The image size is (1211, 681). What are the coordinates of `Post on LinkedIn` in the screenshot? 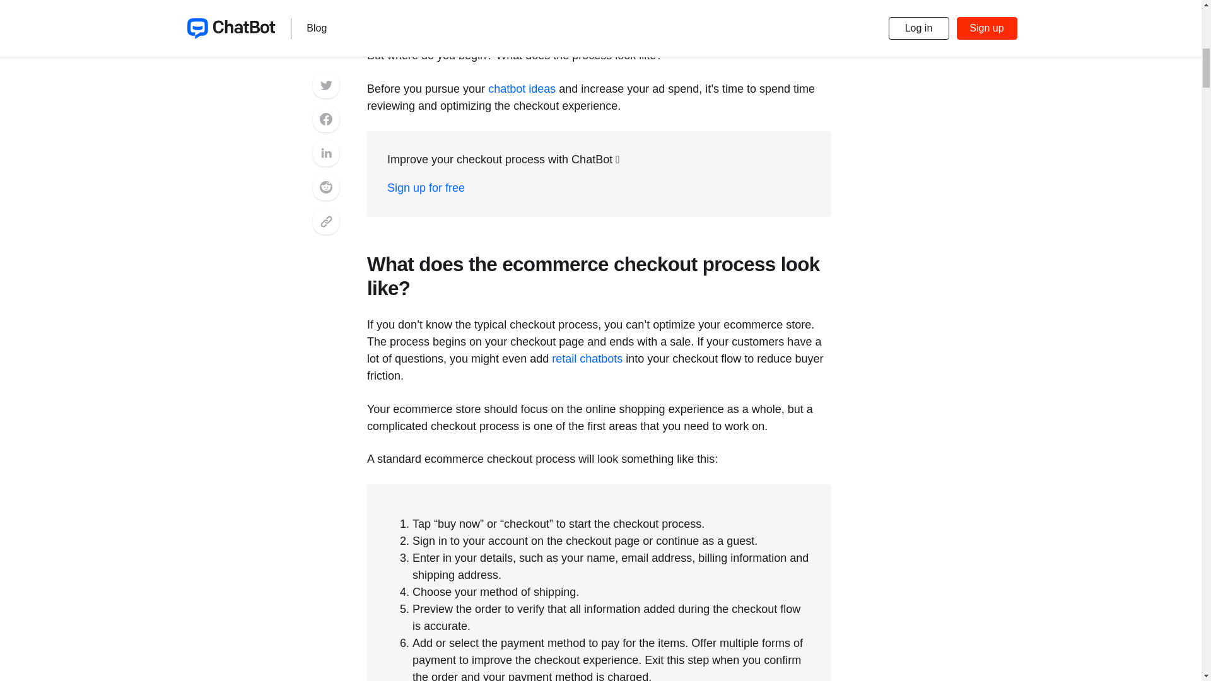 It's located at (325, 23).